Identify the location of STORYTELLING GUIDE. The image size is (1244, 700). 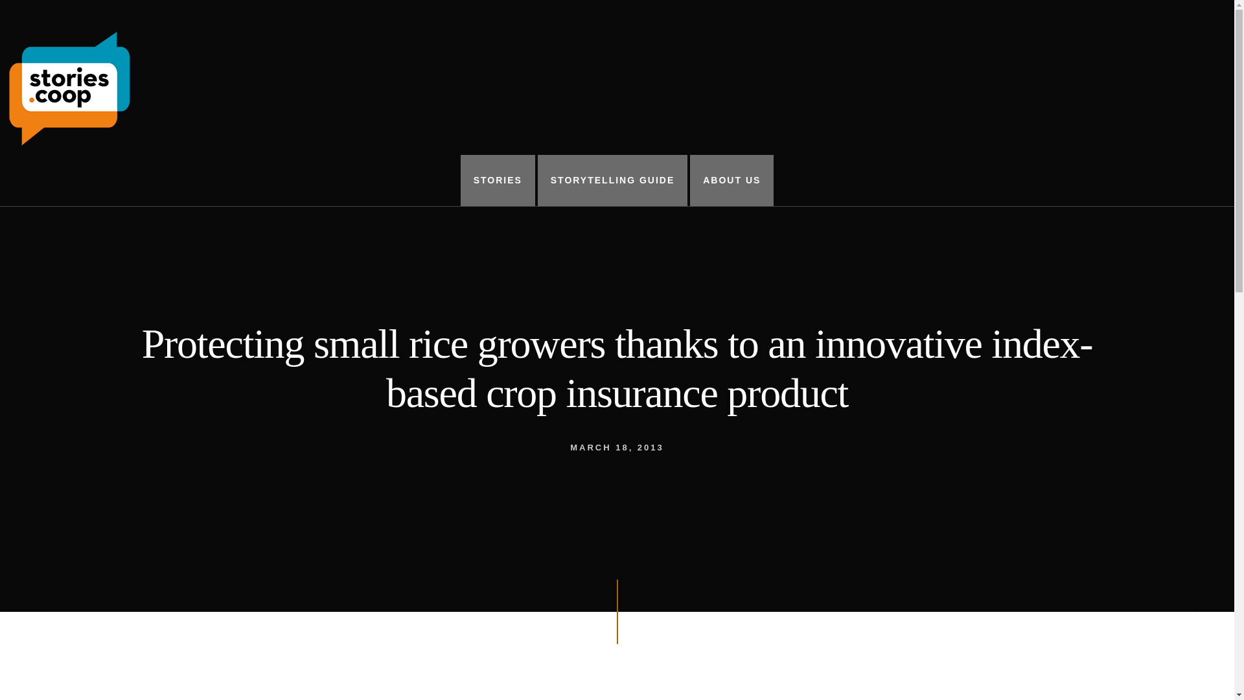
(612, 180).